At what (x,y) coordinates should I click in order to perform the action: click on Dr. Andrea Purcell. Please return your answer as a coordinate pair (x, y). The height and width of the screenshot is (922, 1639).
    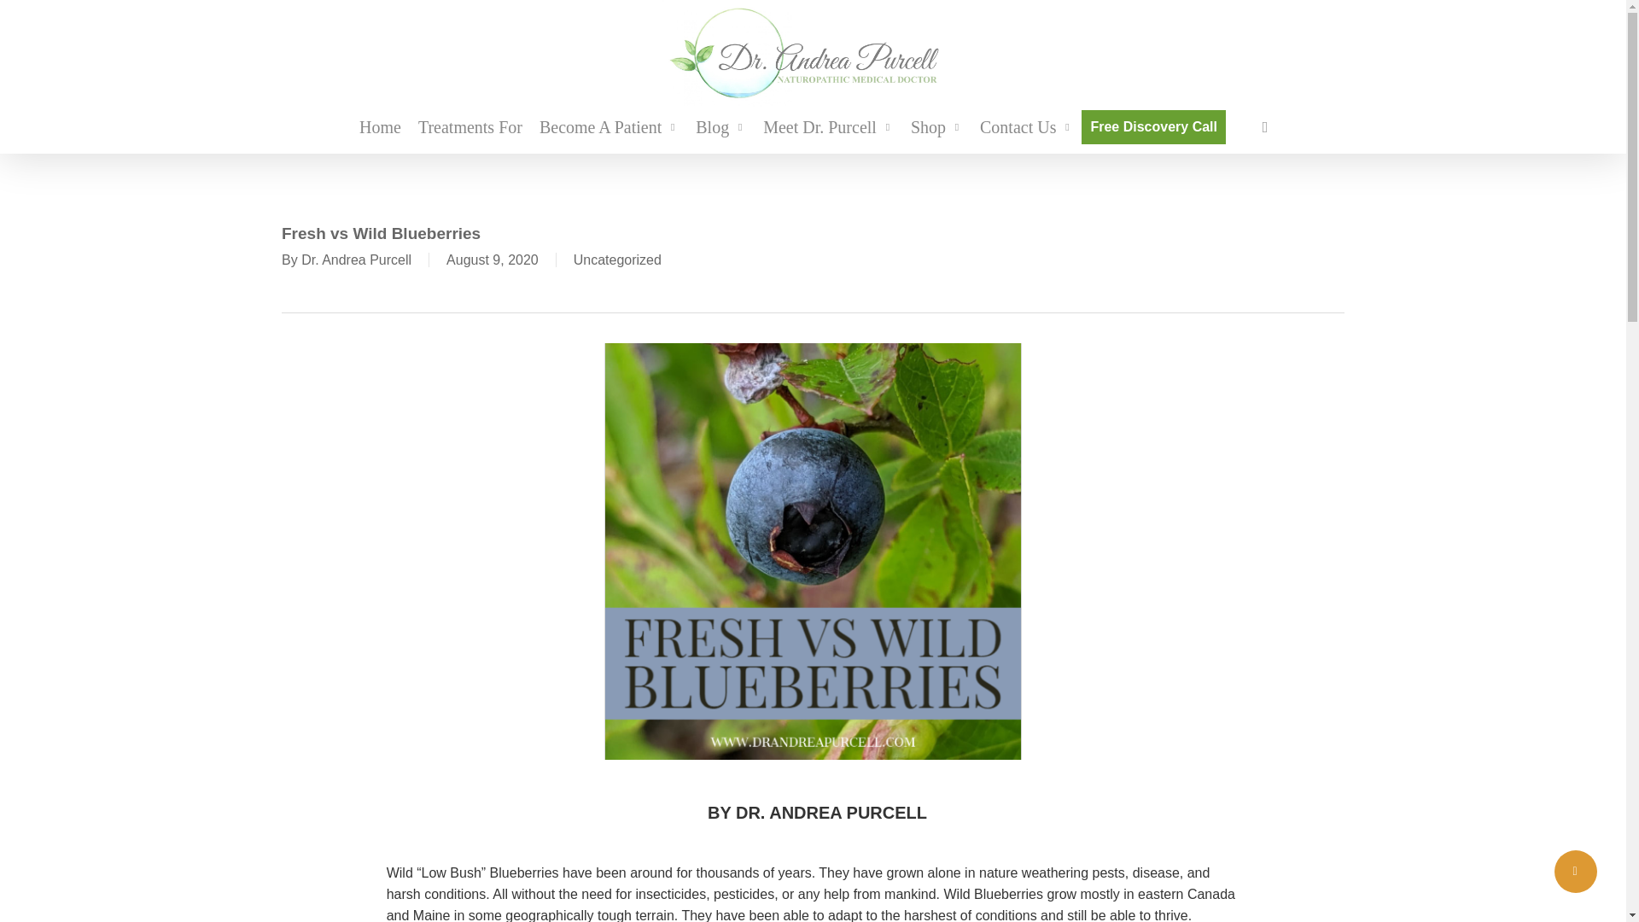
    Looking at the image, I should click on (356, 260).